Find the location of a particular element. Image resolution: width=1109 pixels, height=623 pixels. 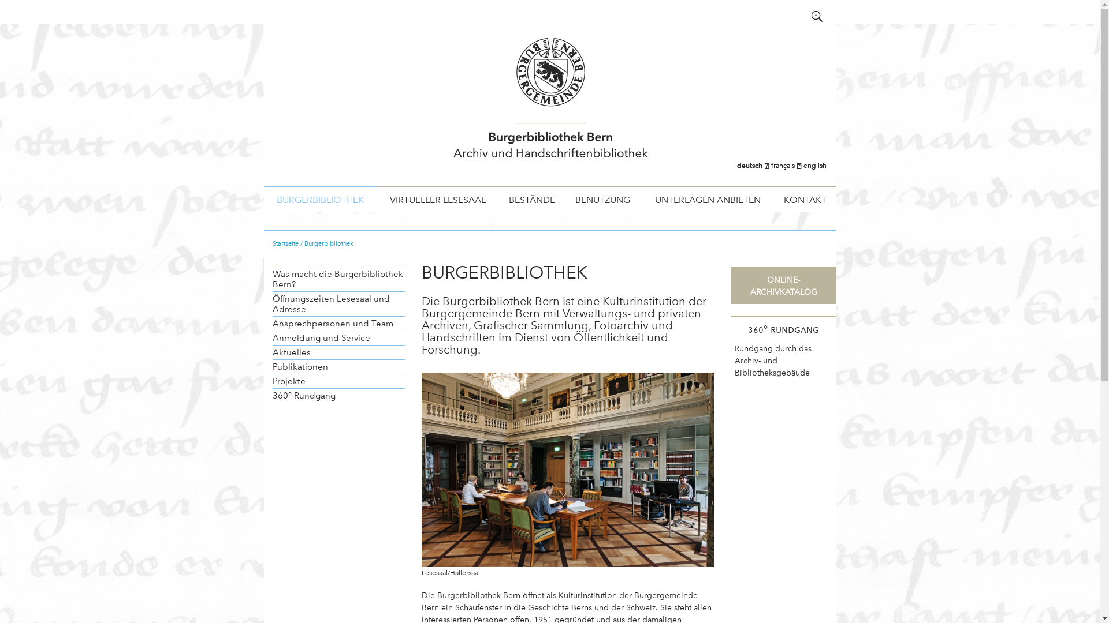

Burgerbibliothek is located at coordinates (329, 243).